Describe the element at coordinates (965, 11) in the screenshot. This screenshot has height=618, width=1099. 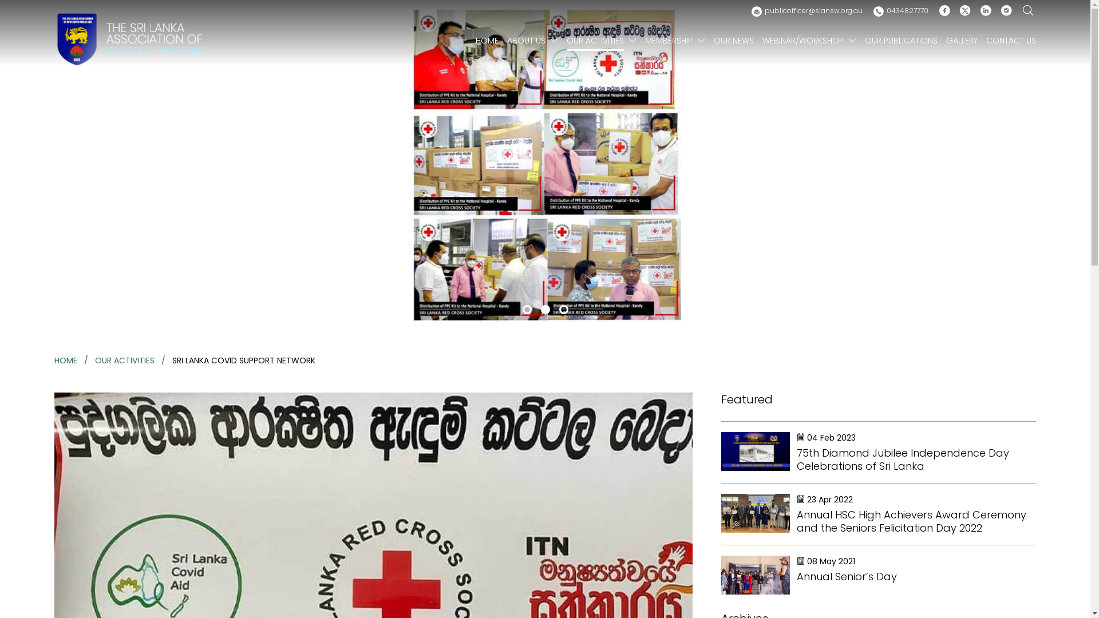
I see `Twitter` at that location.